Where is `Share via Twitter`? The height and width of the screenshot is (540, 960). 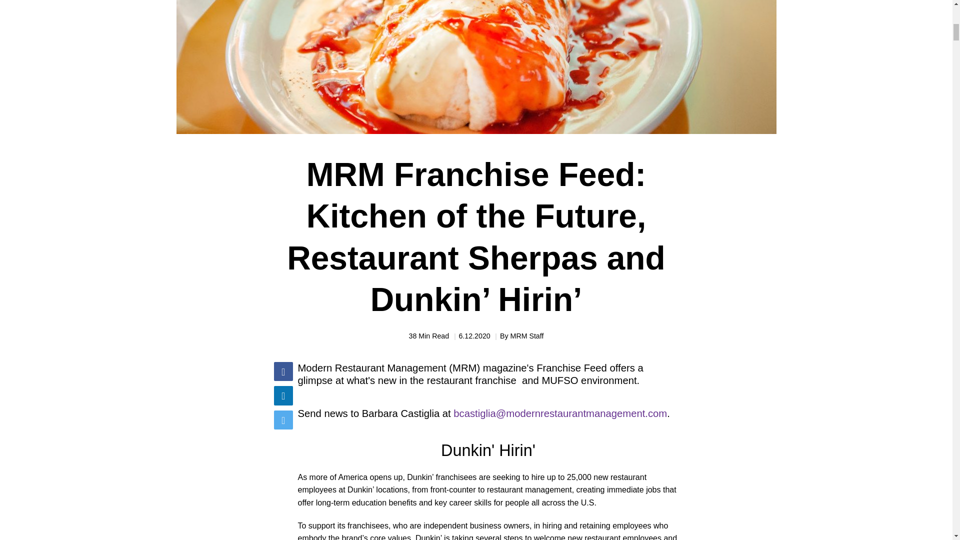 Share via Twitter is located at coordinates (283, 419).